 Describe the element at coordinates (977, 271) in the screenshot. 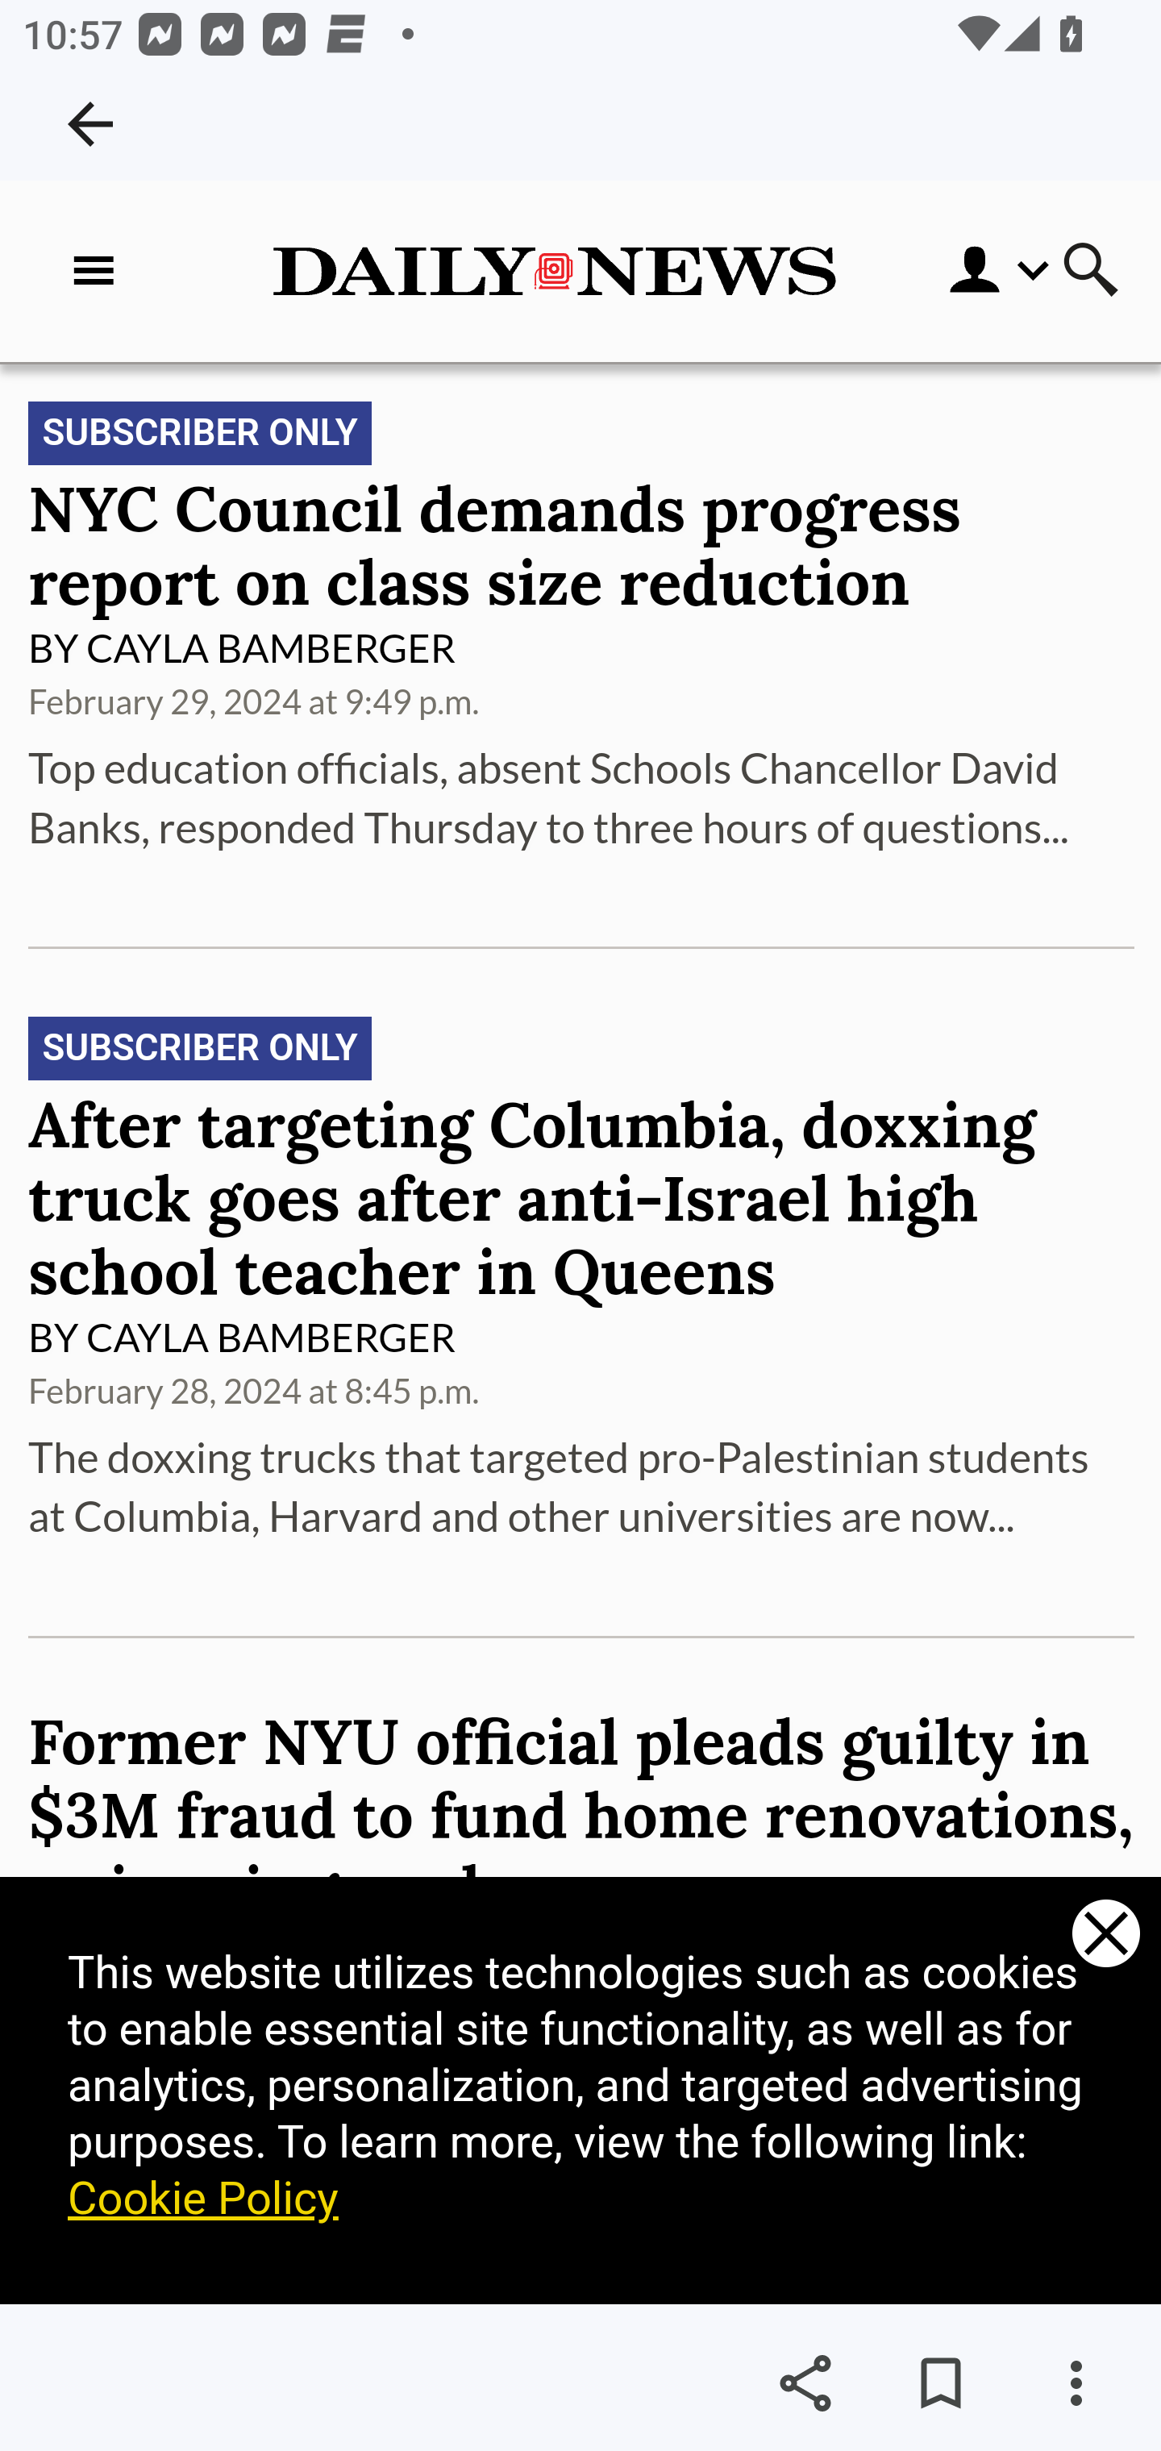

I see `Open menu` at that location.